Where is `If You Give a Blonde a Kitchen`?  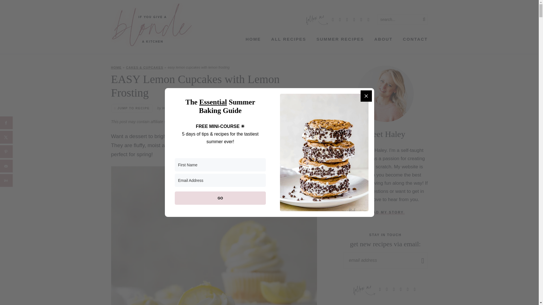
If You Give a Blonde a Kitchen is located at coordinates (151, 25).